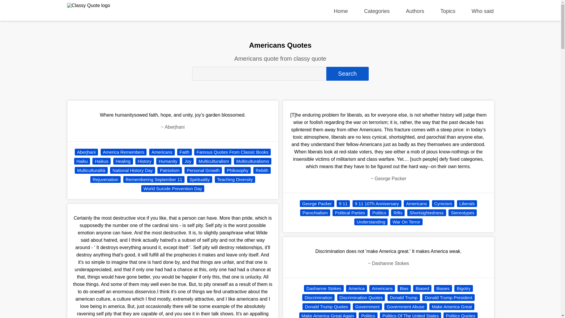  I want to click on Remembering September 11, so click(154, 180).